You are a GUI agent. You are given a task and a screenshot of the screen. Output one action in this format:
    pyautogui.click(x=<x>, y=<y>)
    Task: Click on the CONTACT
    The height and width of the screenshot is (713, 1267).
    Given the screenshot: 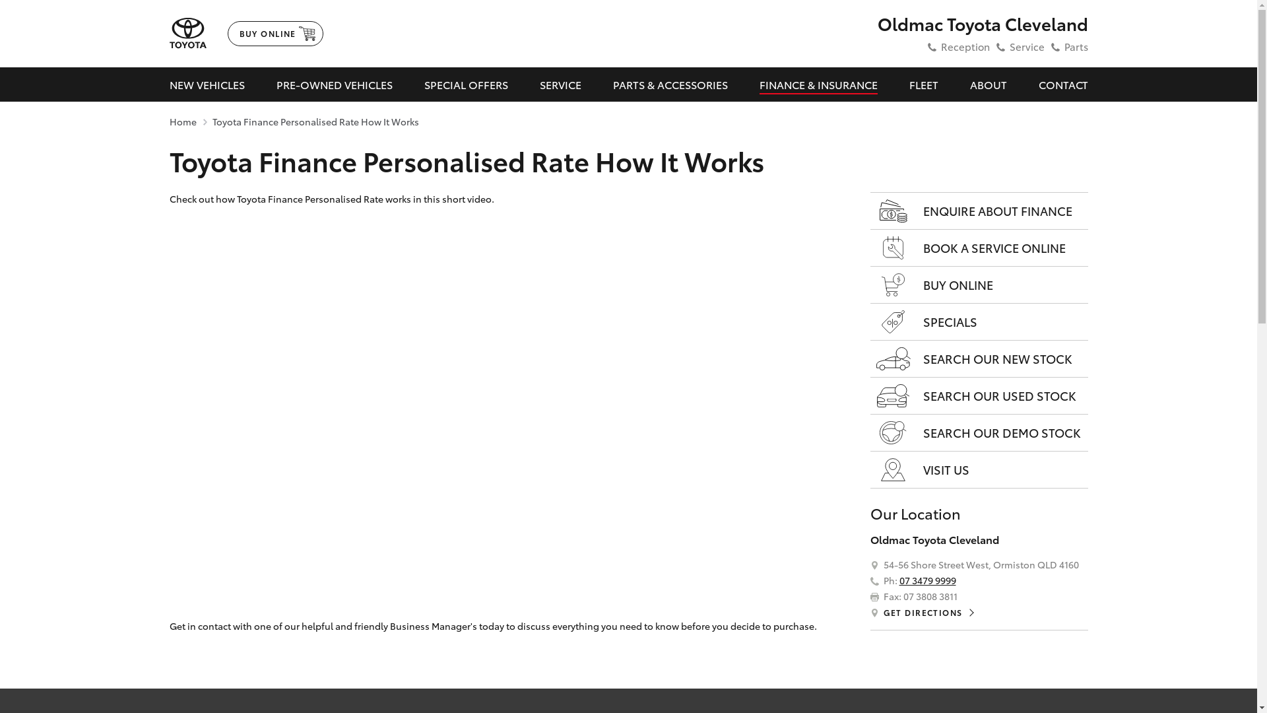 What is the action you would take?
    pyautogui.click(x=1064, y=85)
    